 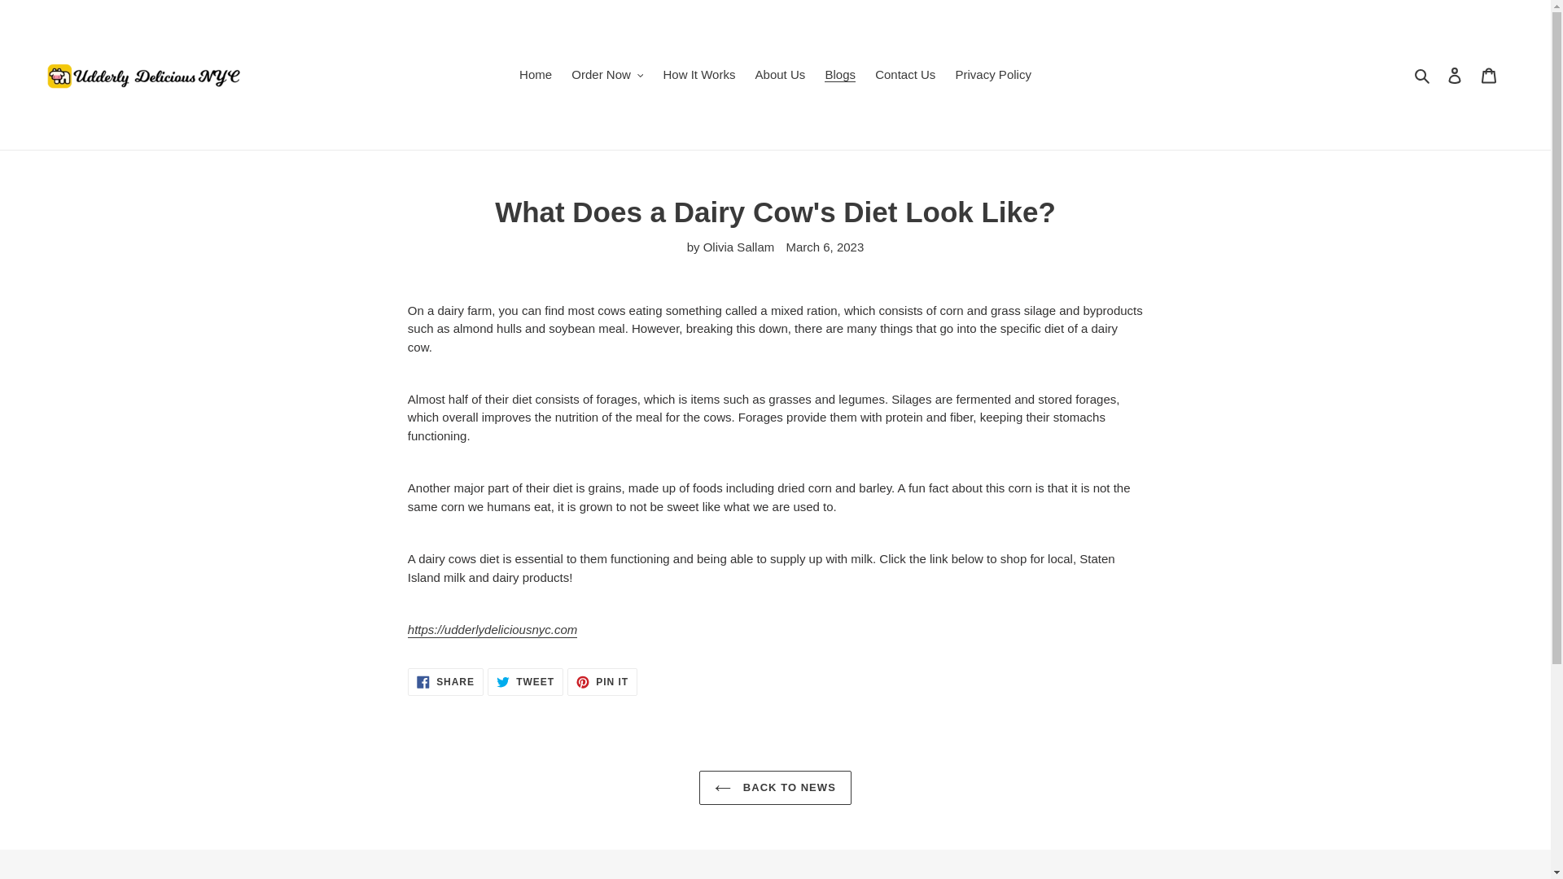 What do you see at coordinates (535, 75) in the screenshot?
I see `Home` at bounding box center [535, 75].